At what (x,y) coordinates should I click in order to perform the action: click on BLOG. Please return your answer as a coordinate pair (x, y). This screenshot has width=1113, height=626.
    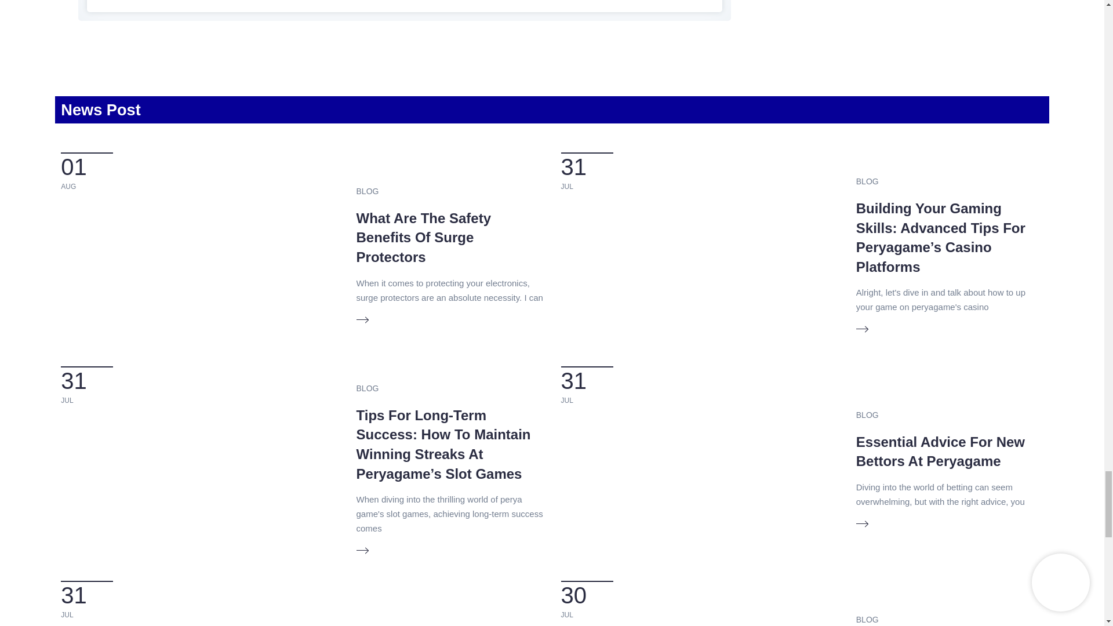
    Looking at the image, I should click on (867, 181).